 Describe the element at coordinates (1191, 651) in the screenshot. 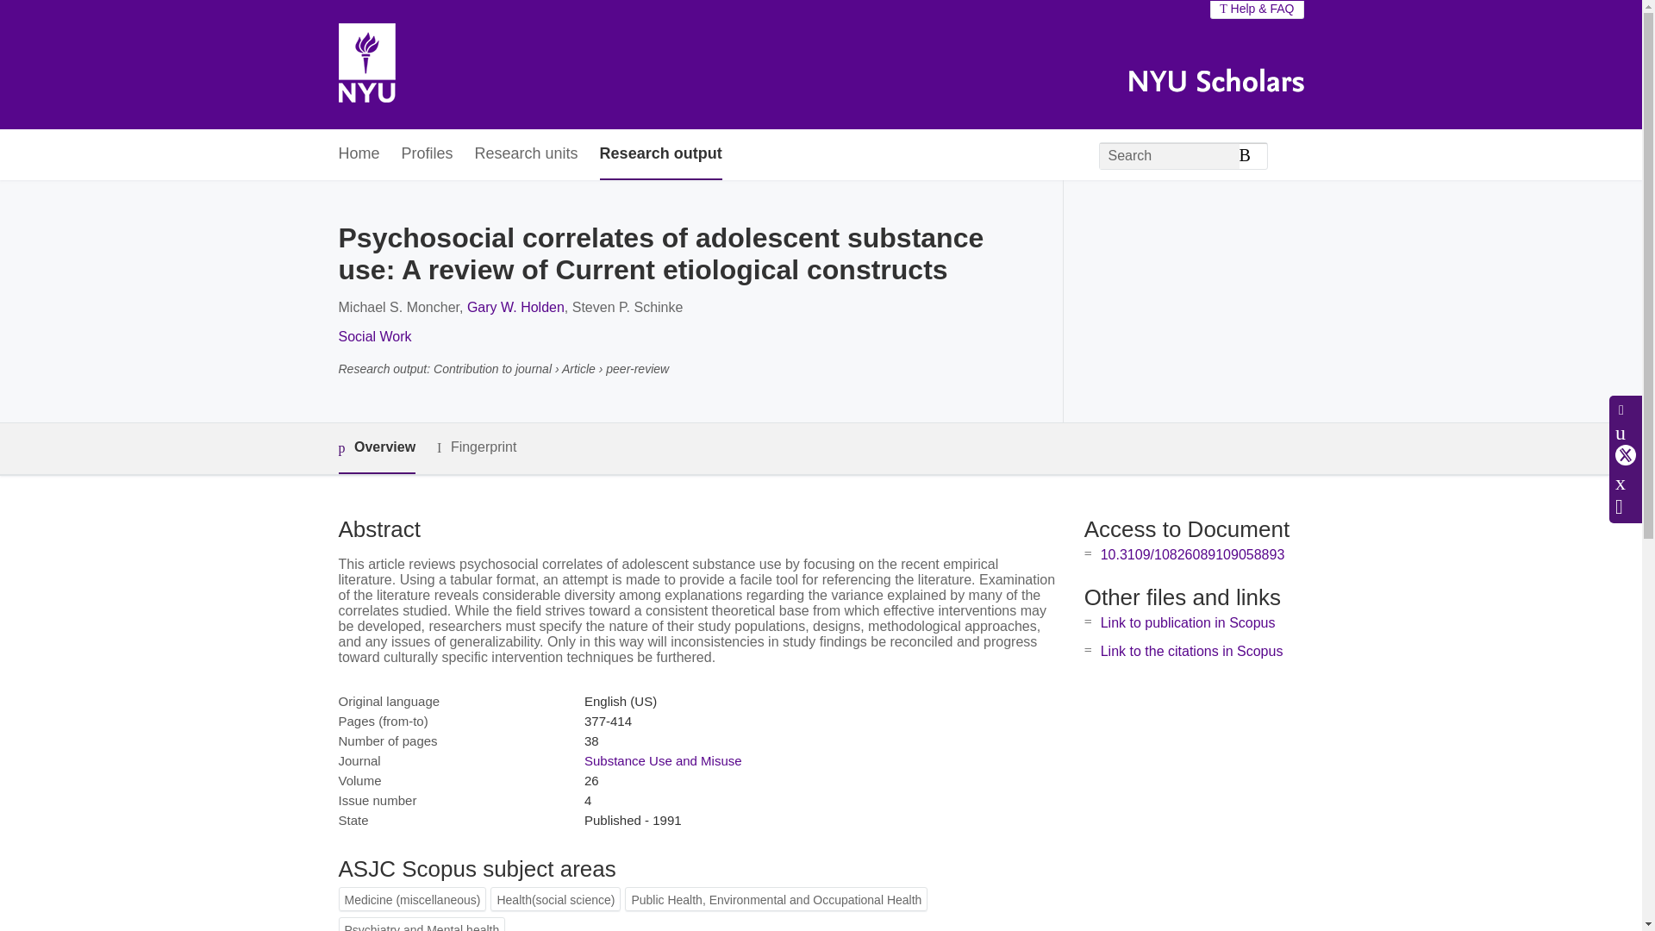

I see `Link to the citations in Scopus` at that location.